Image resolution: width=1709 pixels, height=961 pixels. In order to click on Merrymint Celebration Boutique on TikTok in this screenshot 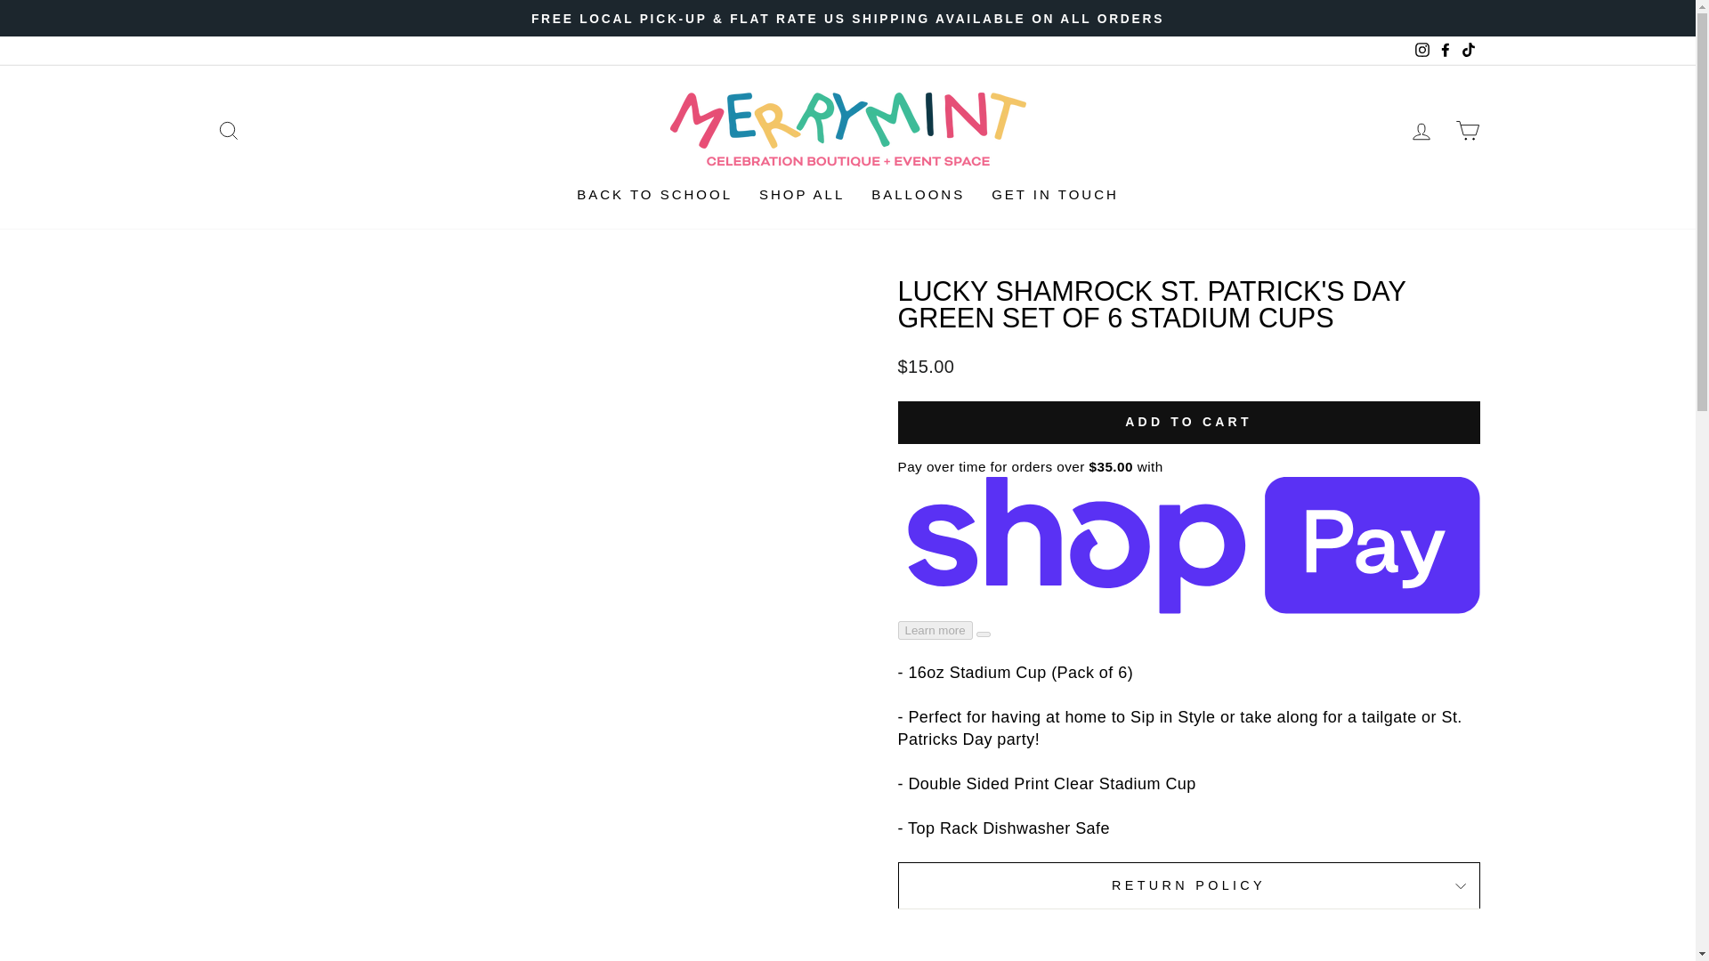, I will do `click(1467, 50)`.